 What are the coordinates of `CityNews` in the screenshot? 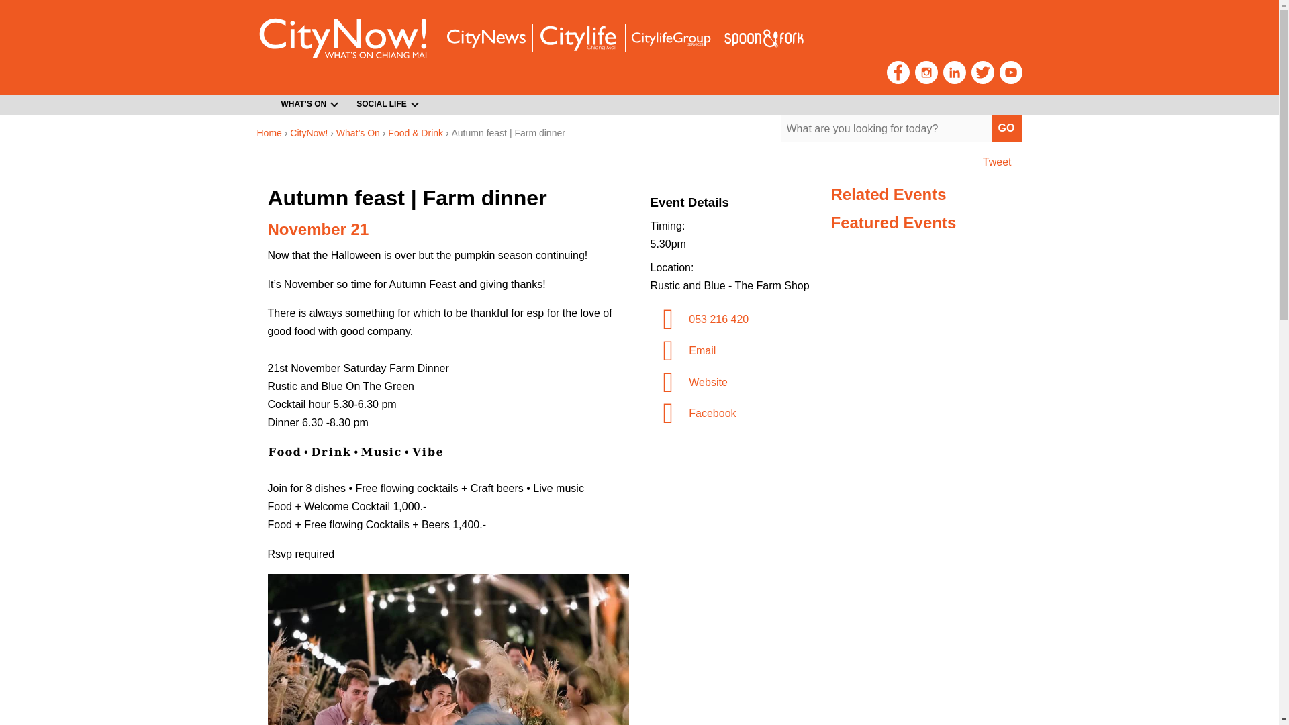 It's located at (485, 39).